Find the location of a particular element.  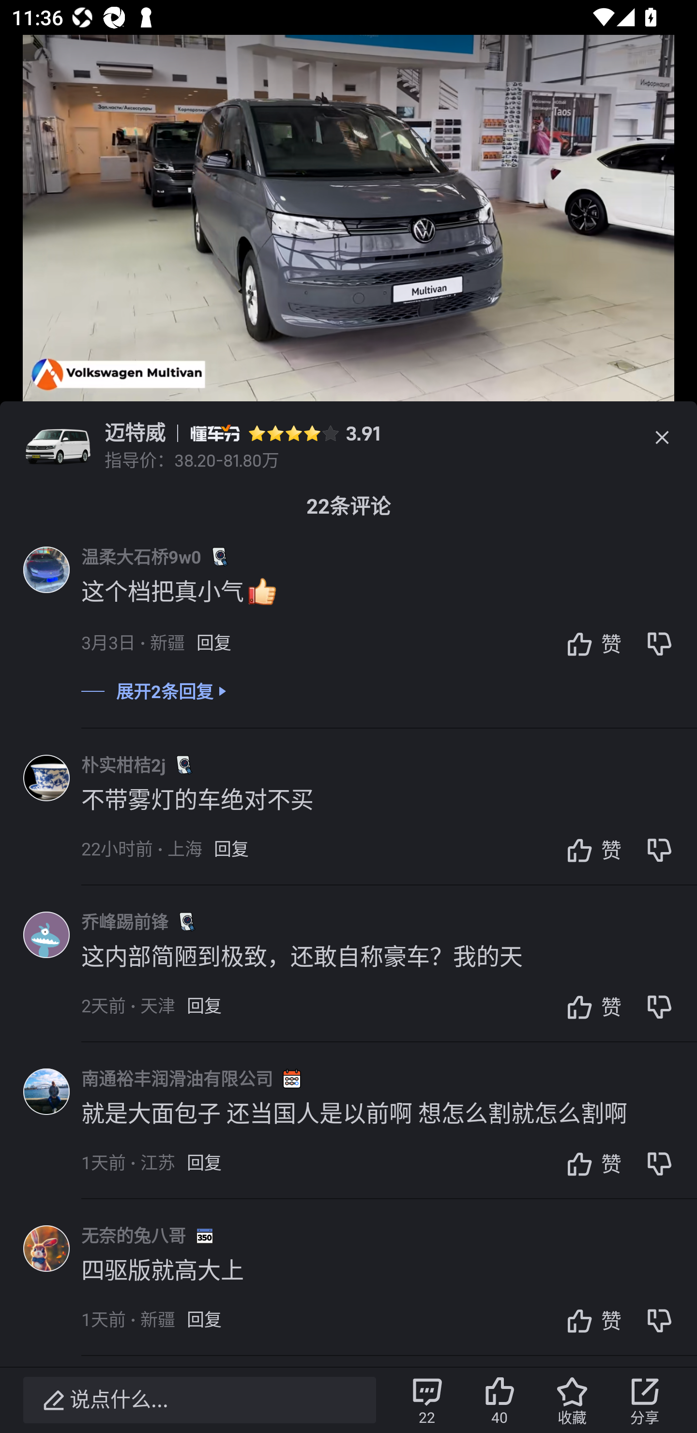

 22 is located at coordinates (427, 1400).